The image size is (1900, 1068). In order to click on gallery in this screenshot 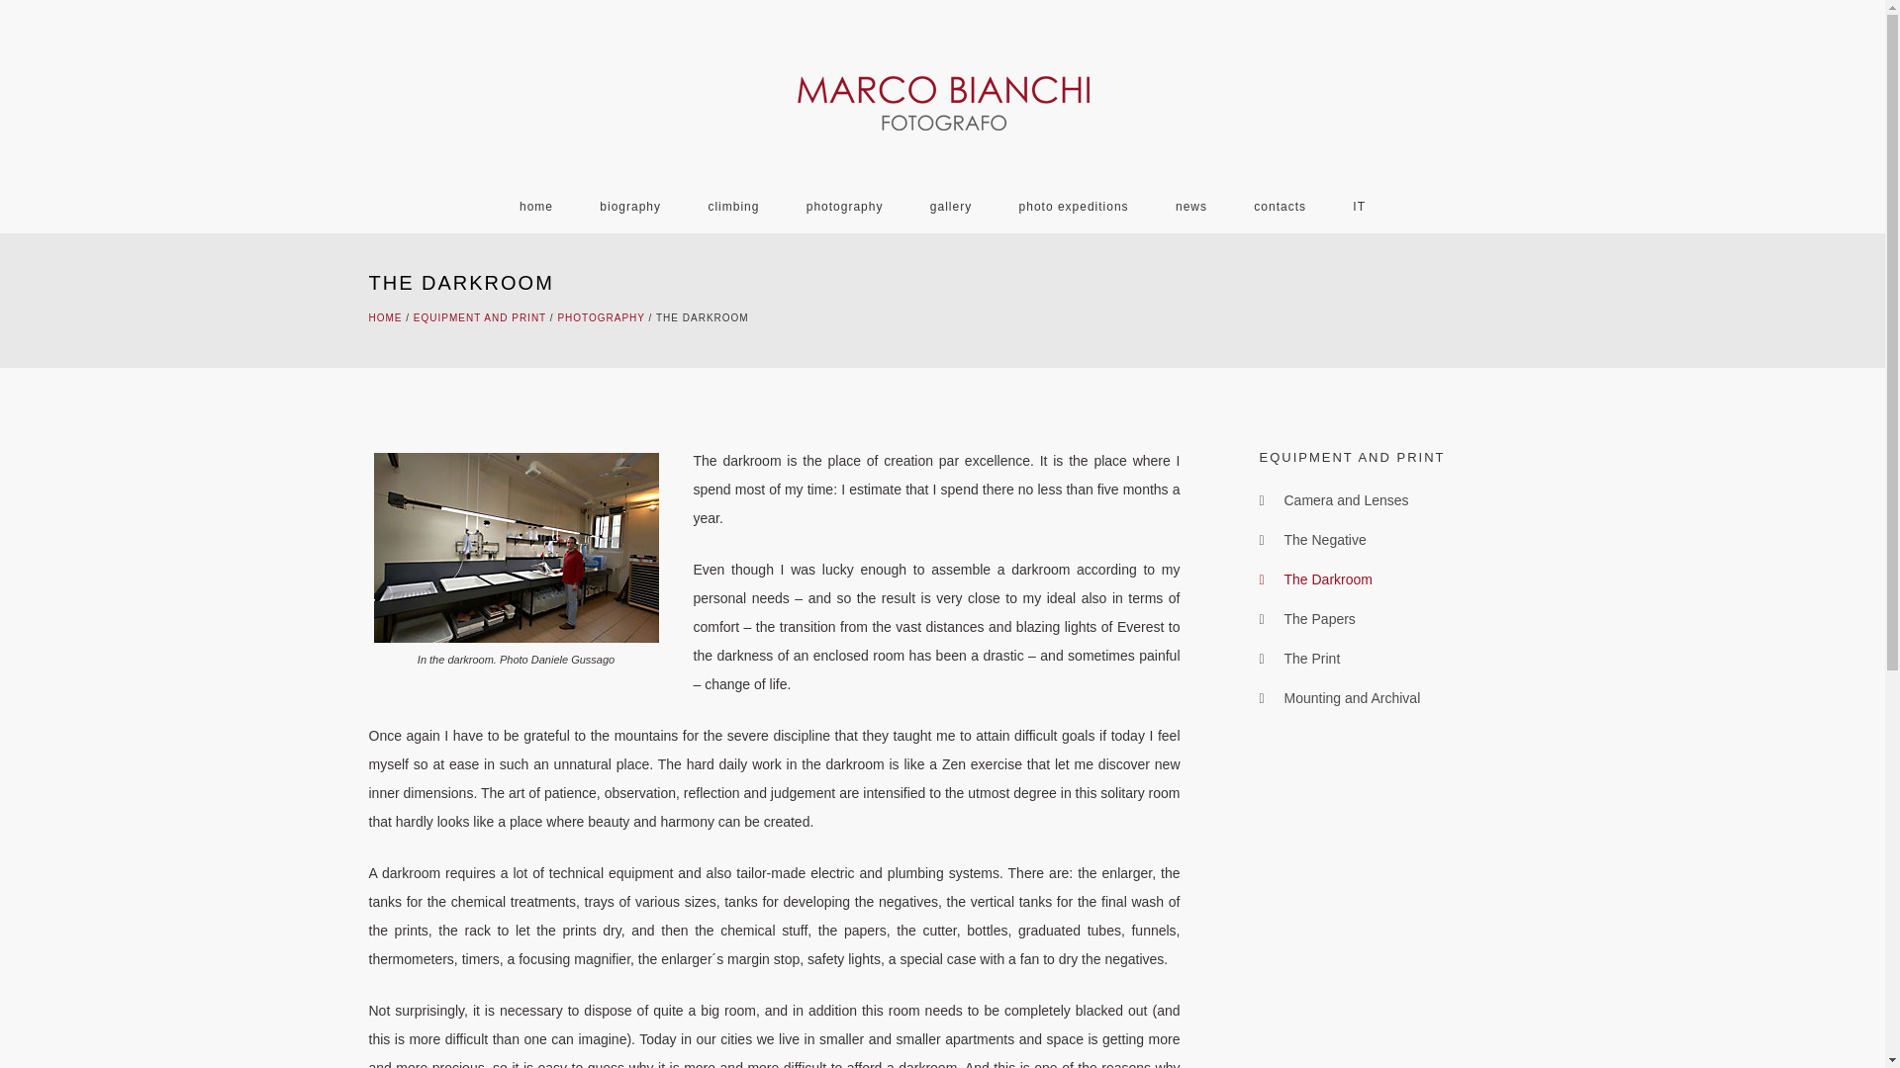, I will do `click(950, 206)`.